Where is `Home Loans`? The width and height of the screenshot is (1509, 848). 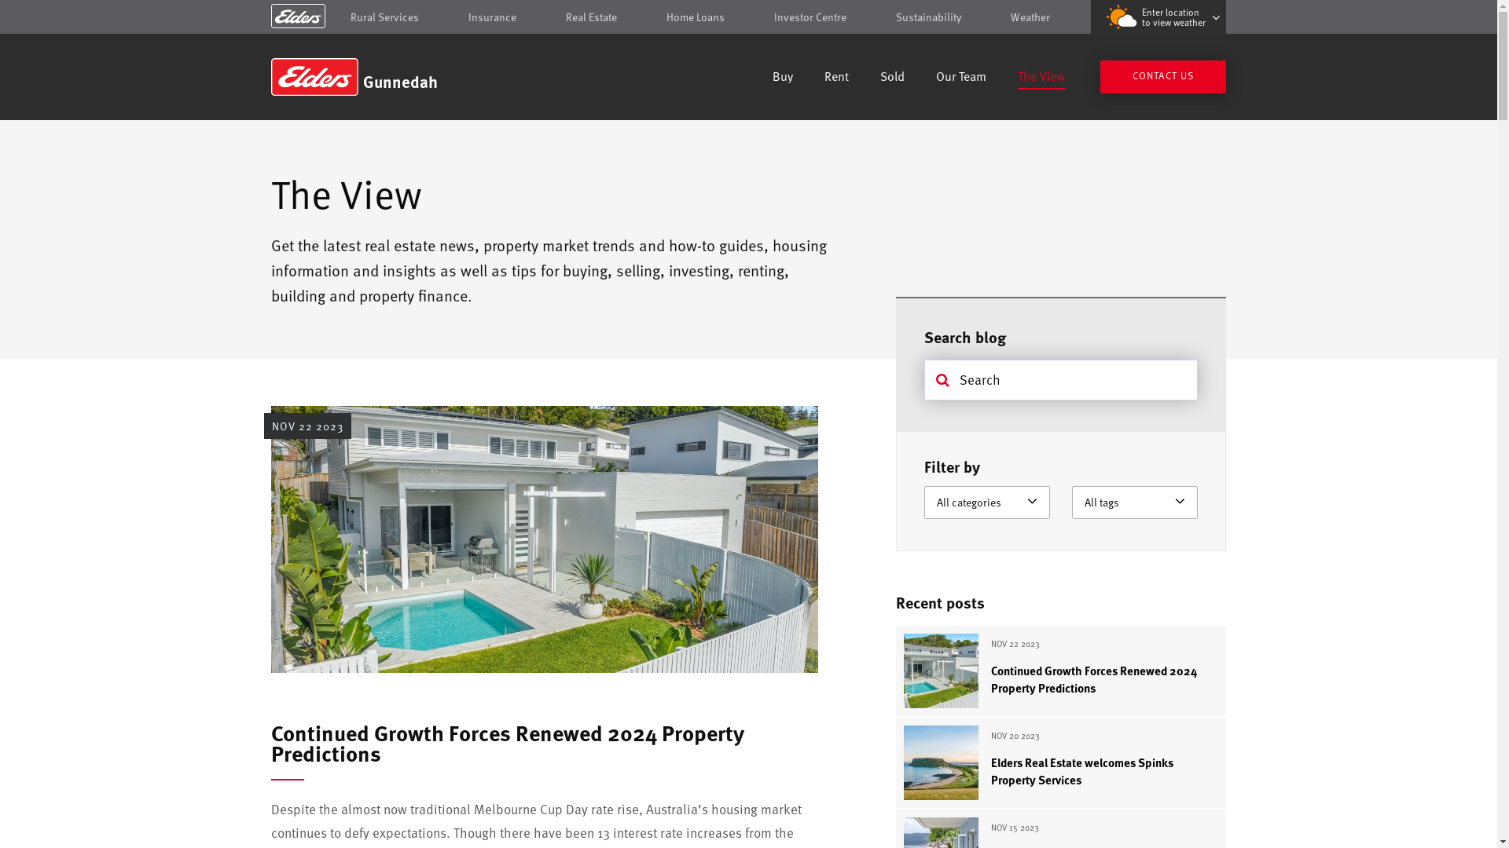 Home Loans is located at coordinates (696, 17).